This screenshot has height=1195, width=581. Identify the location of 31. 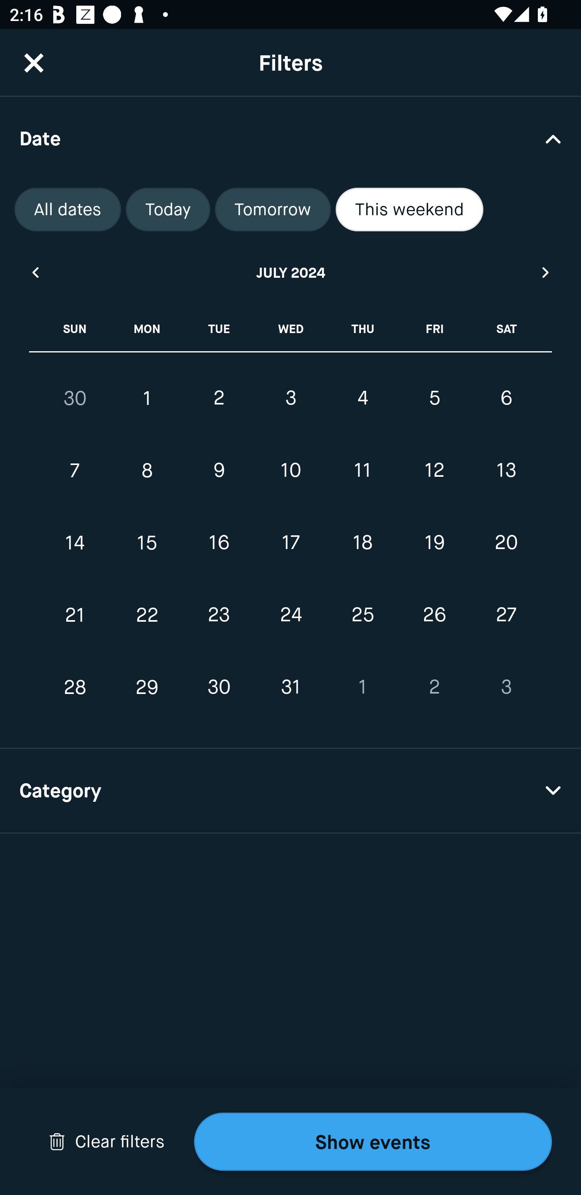
(290, 687).